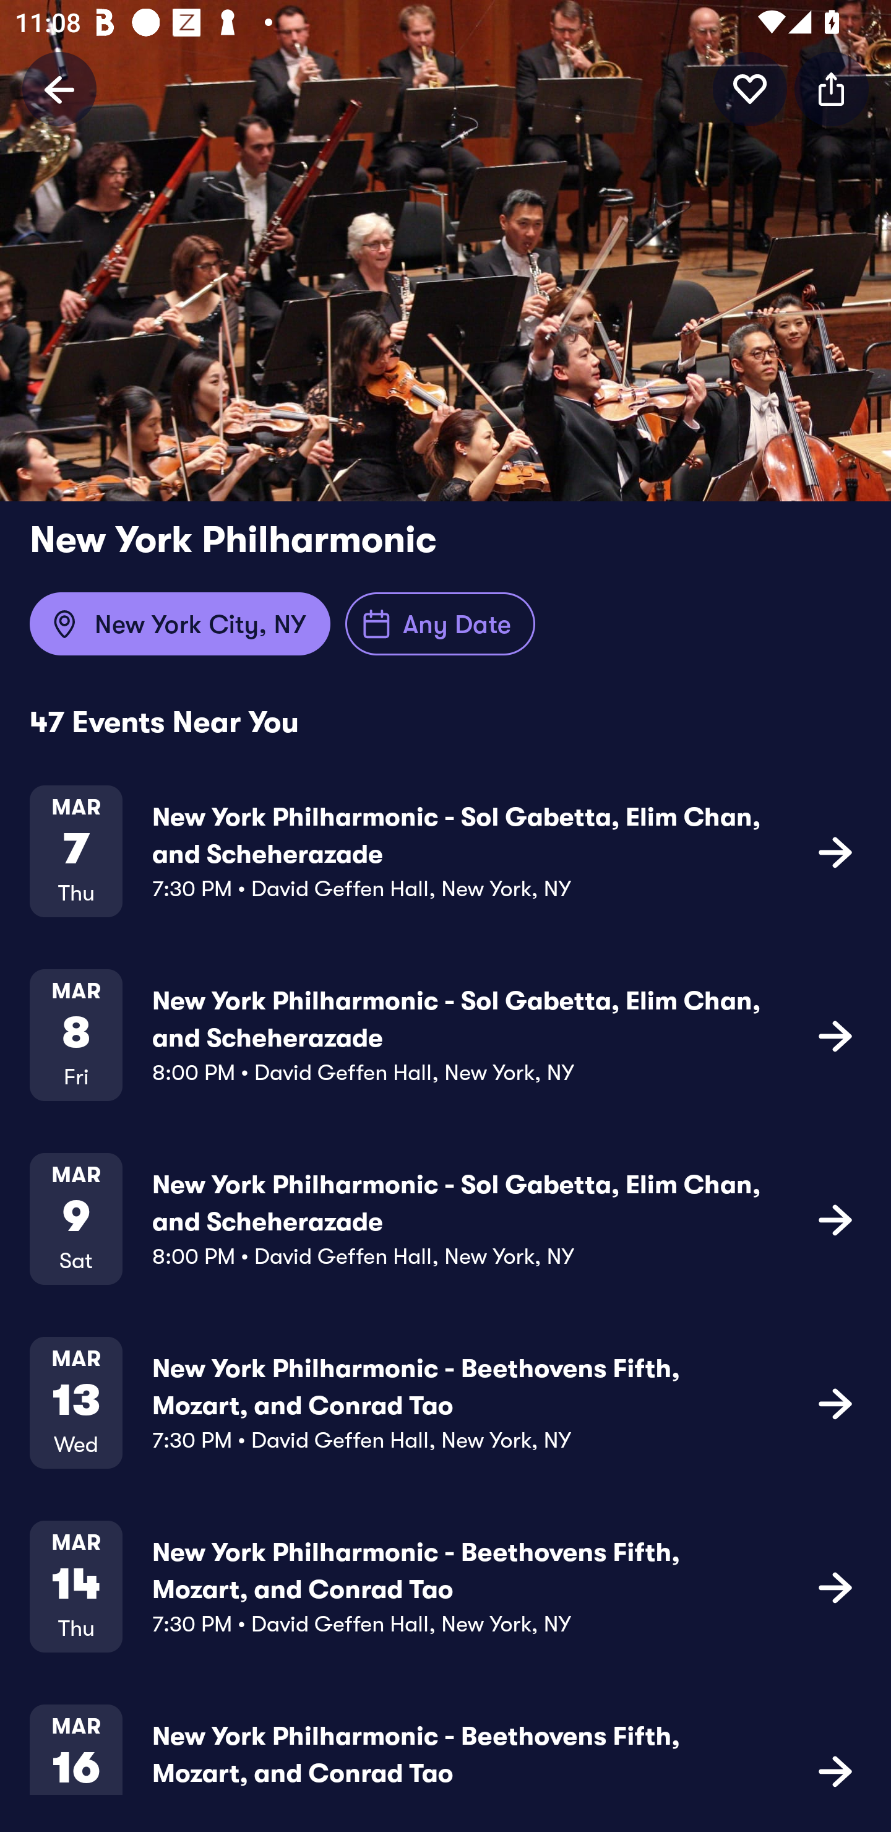  Describe the element at coordinates (750, 89) in the screenshot. I see `icon button` at that location.